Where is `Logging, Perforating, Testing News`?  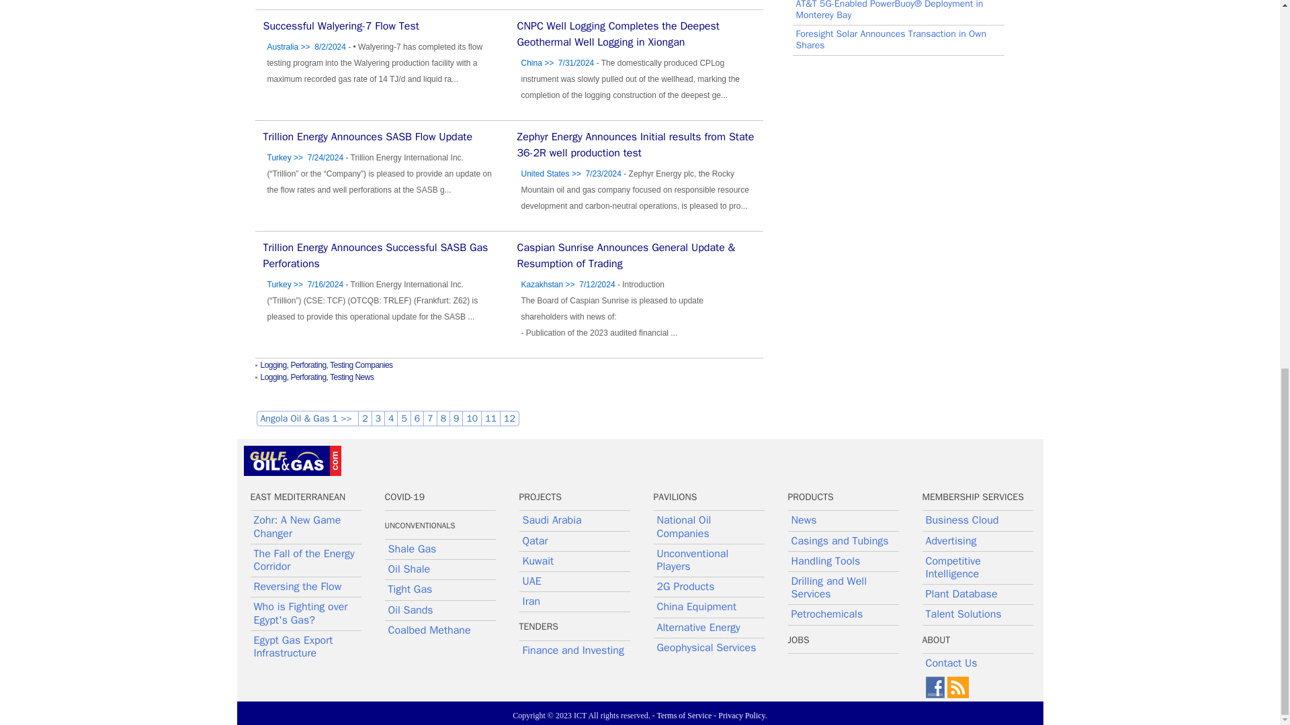
Logging, Perforating, Testing News is located at coordinates (317, 377).